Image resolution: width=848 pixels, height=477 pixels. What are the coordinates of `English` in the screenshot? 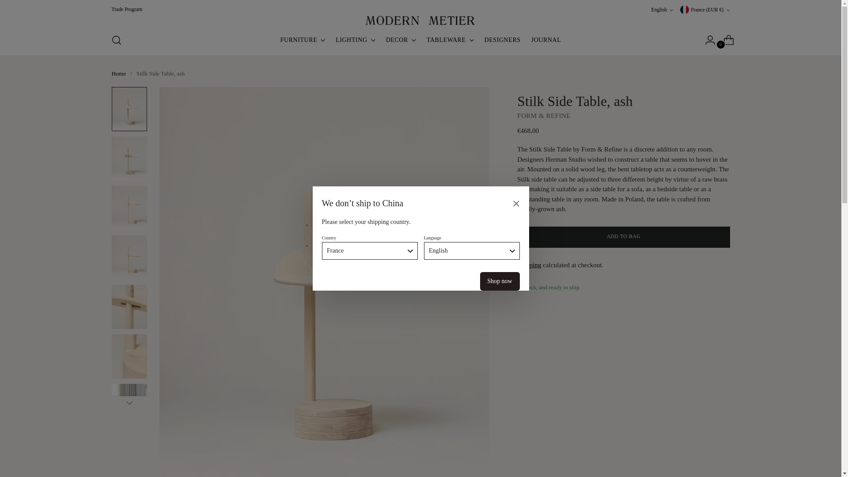 It's located at (662, 10).